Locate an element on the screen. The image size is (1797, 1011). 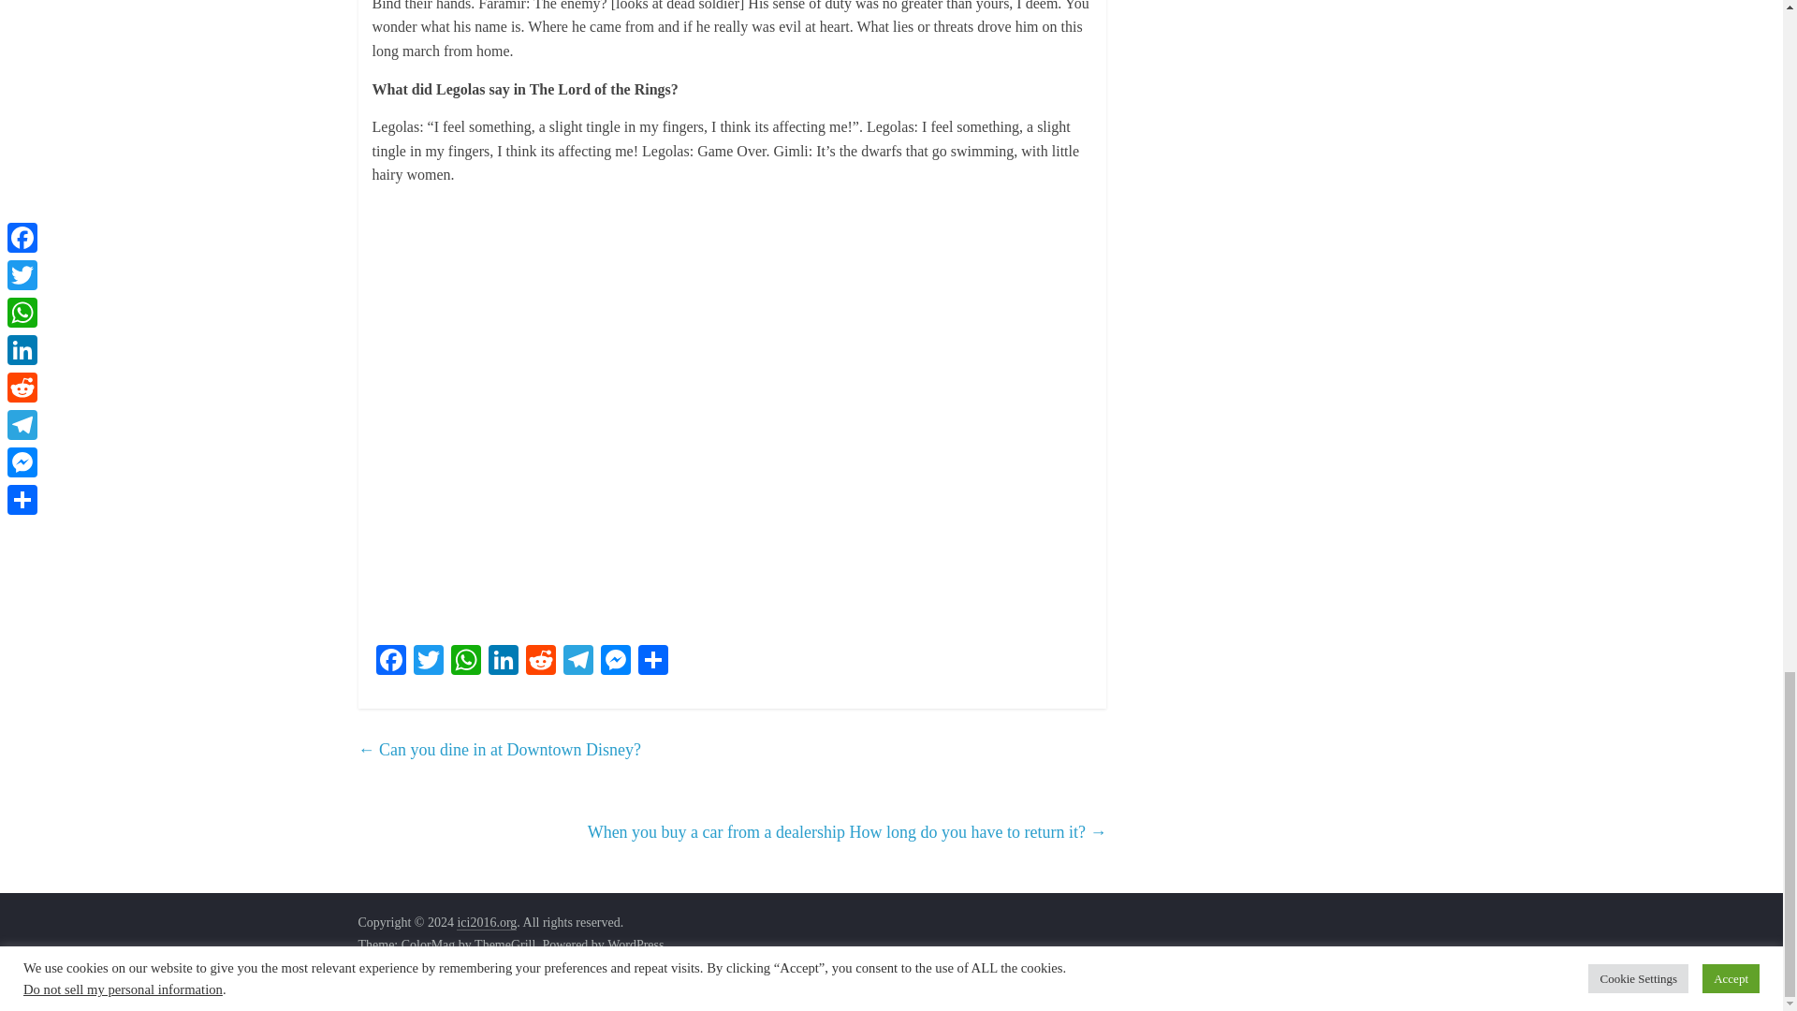
Twitter is located at coordinates (429, 661).